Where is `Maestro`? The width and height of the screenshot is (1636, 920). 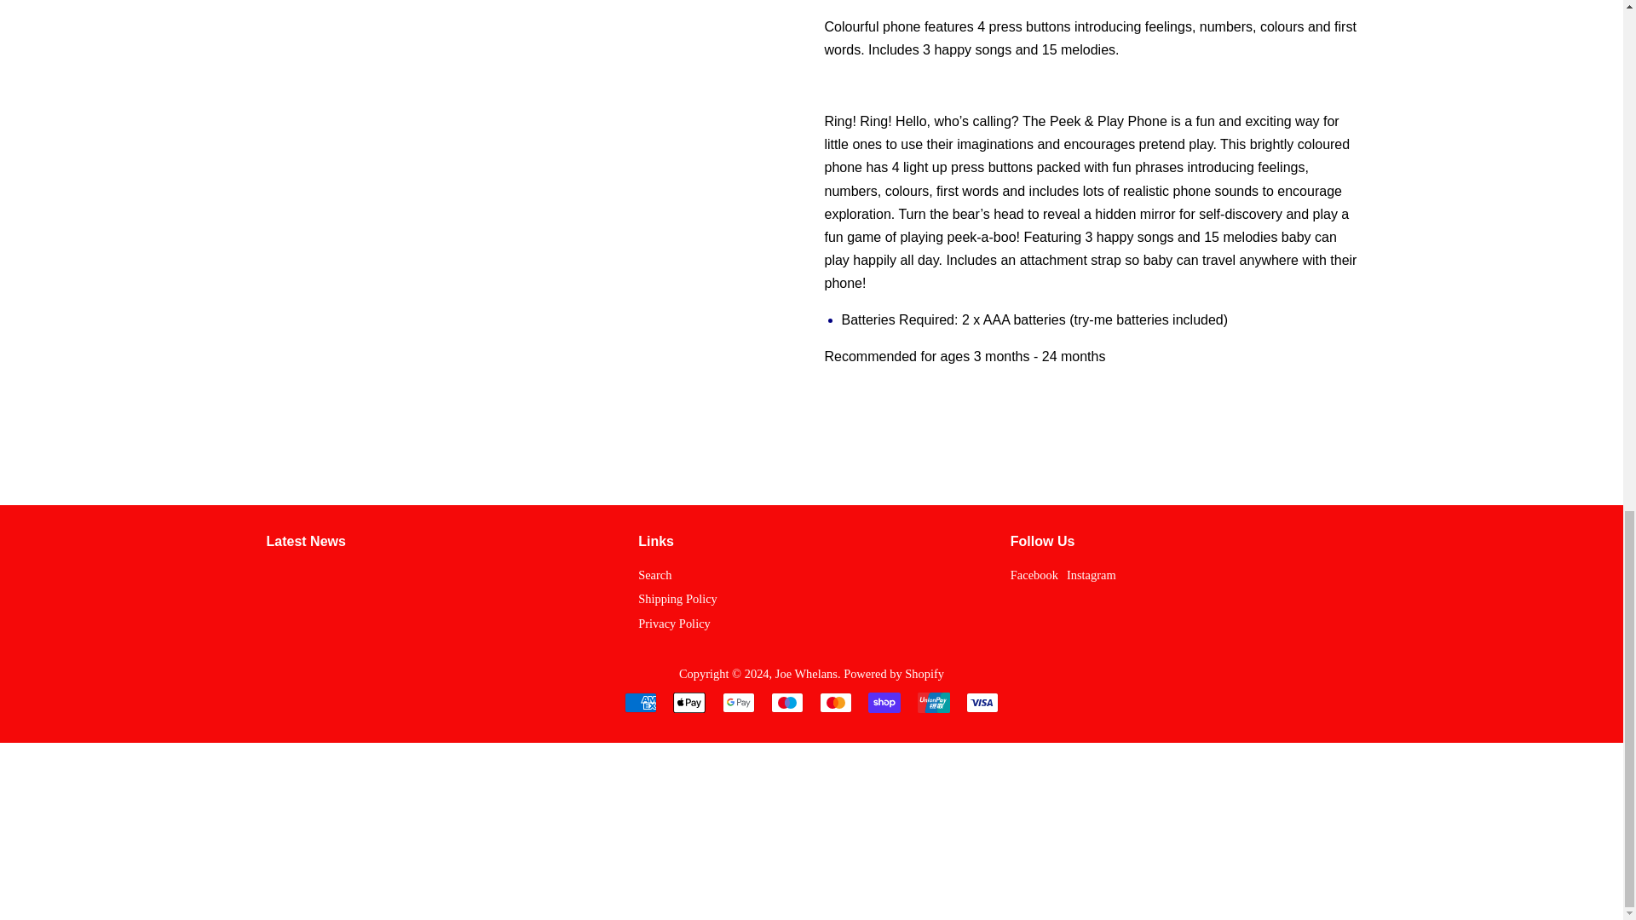
Maestro is located at coordinates (786, 703).